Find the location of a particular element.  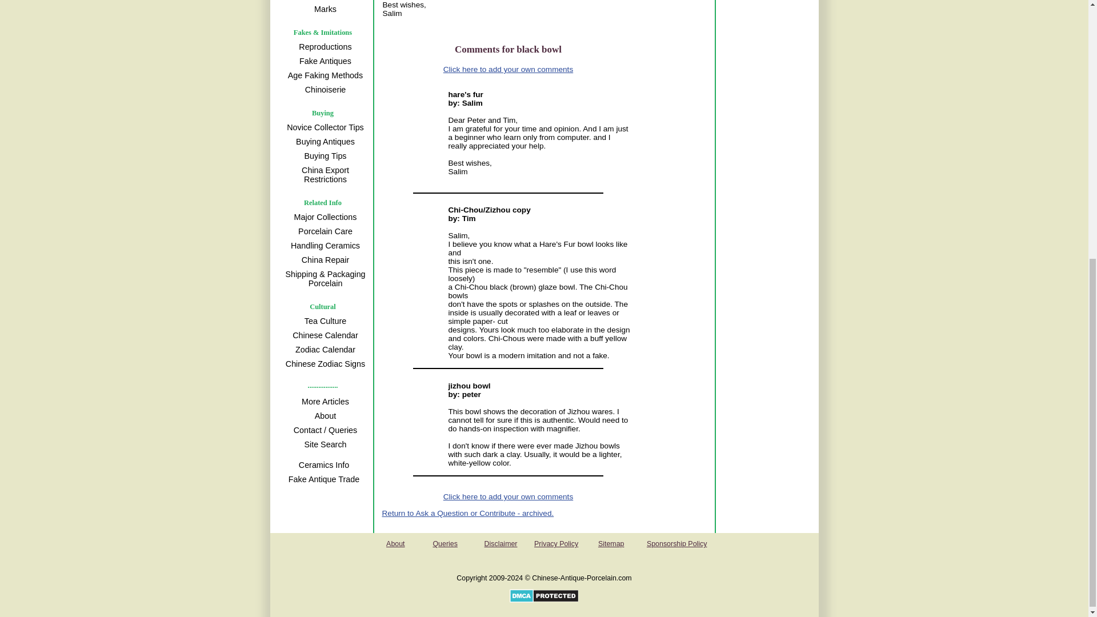

Reproductions is located at coordinates (323, 47).